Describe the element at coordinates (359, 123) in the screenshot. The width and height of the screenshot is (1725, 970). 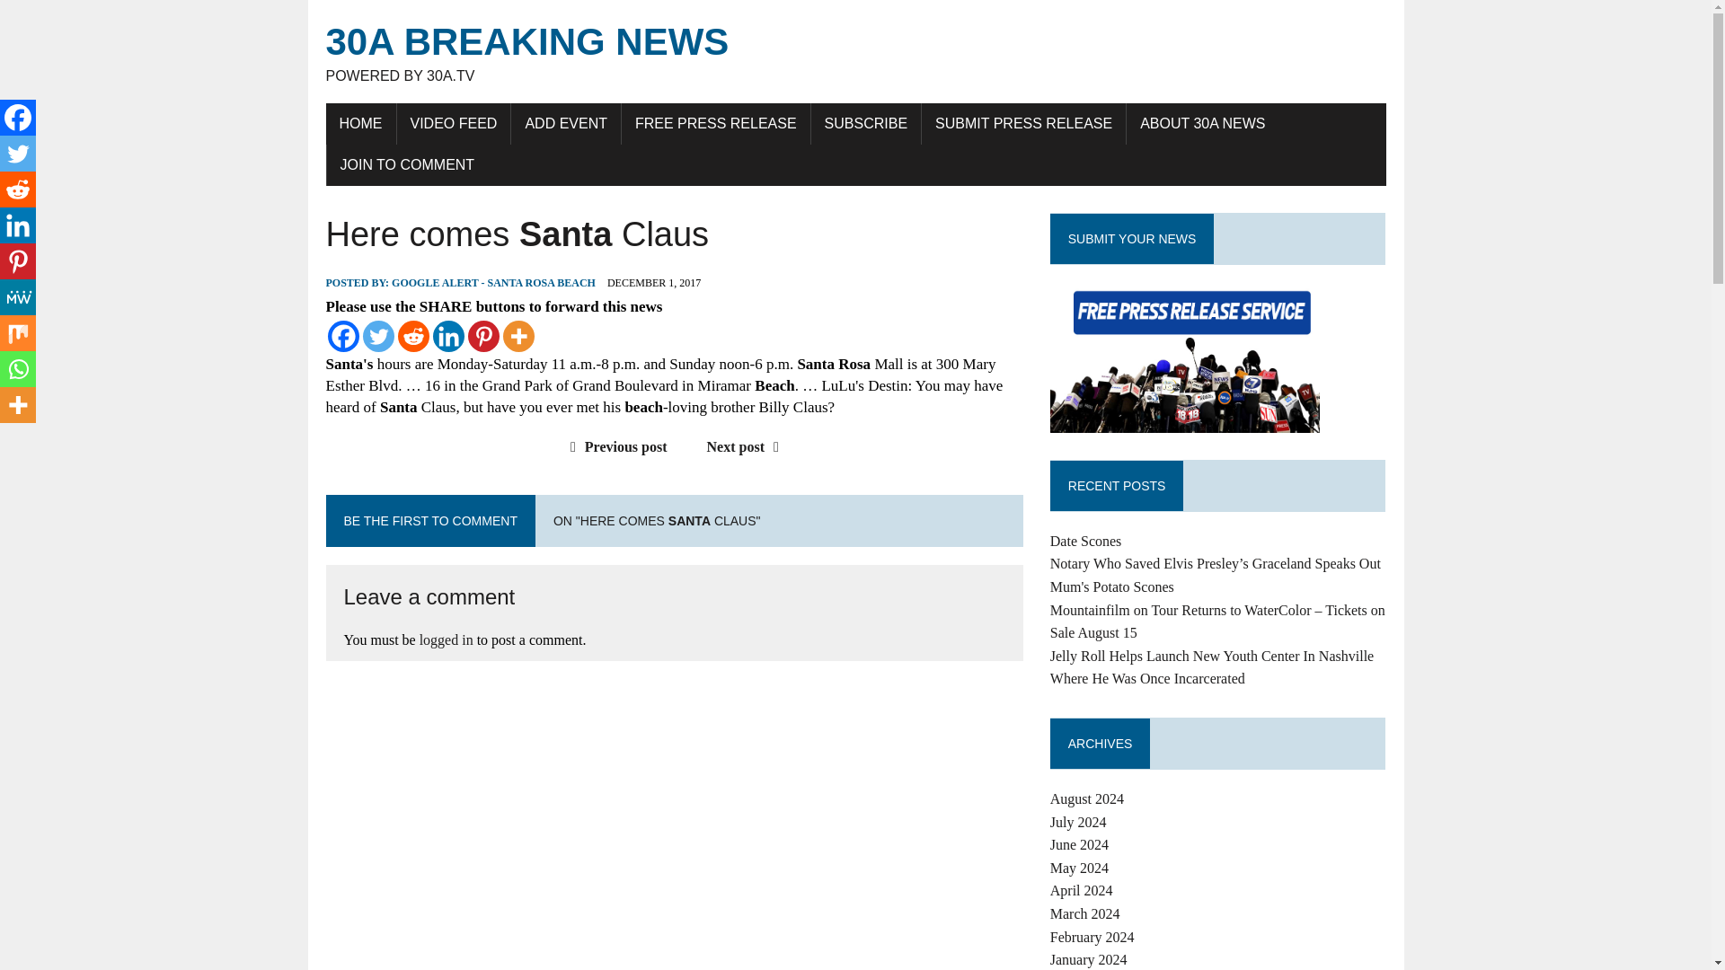
I see `HOME` at that location.